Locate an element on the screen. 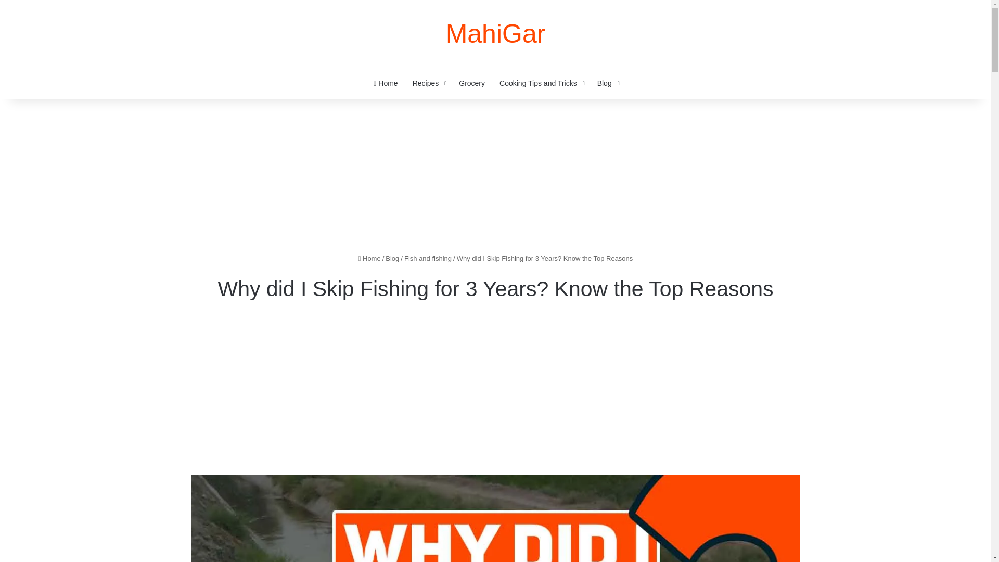 This screenshot has width=999, height=562. Home is located at coordinates (369, 258).